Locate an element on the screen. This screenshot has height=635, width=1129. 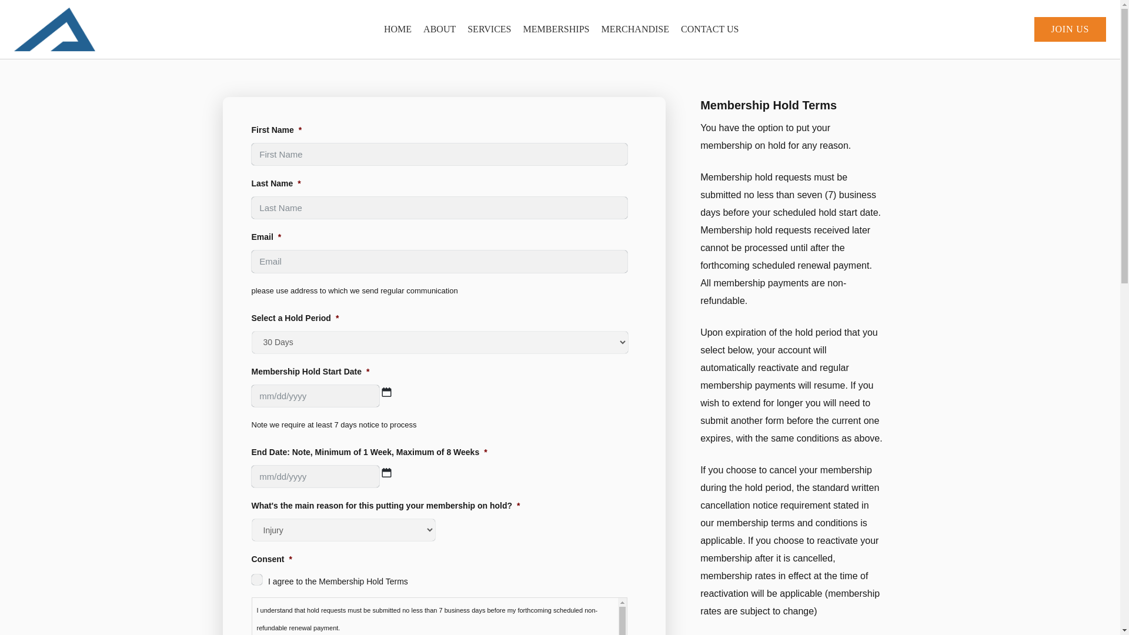
JOIN US is located at coordinates (1070, 29).